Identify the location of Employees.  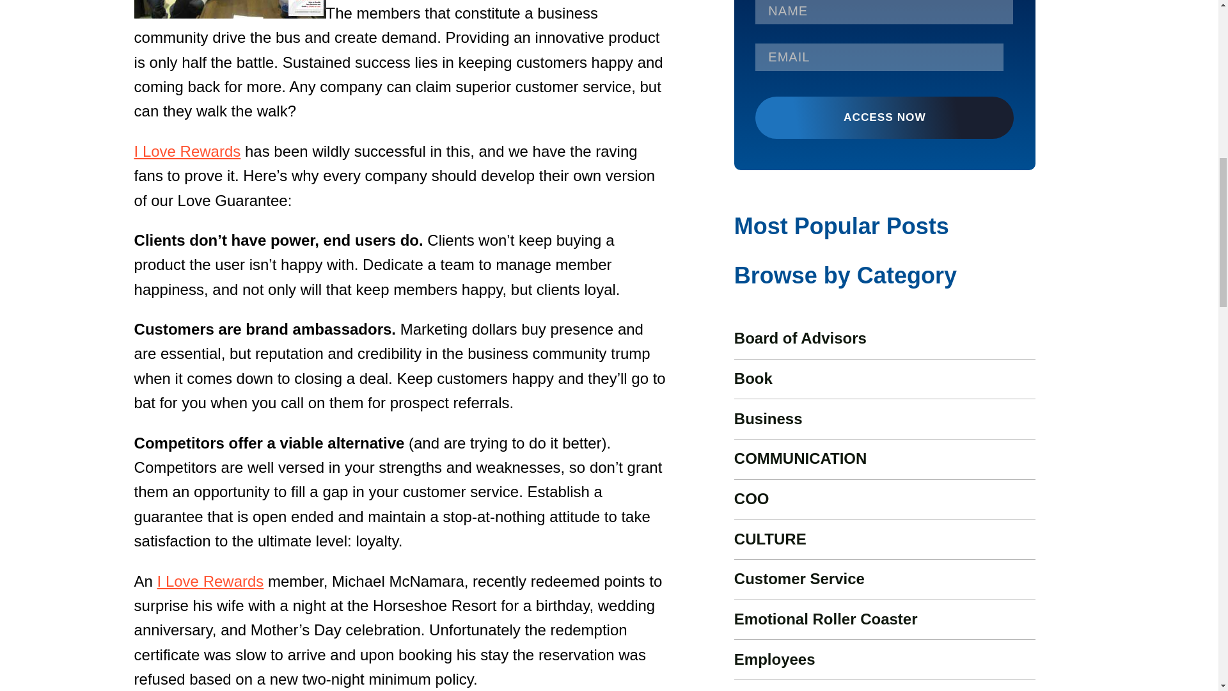
(775, 659).